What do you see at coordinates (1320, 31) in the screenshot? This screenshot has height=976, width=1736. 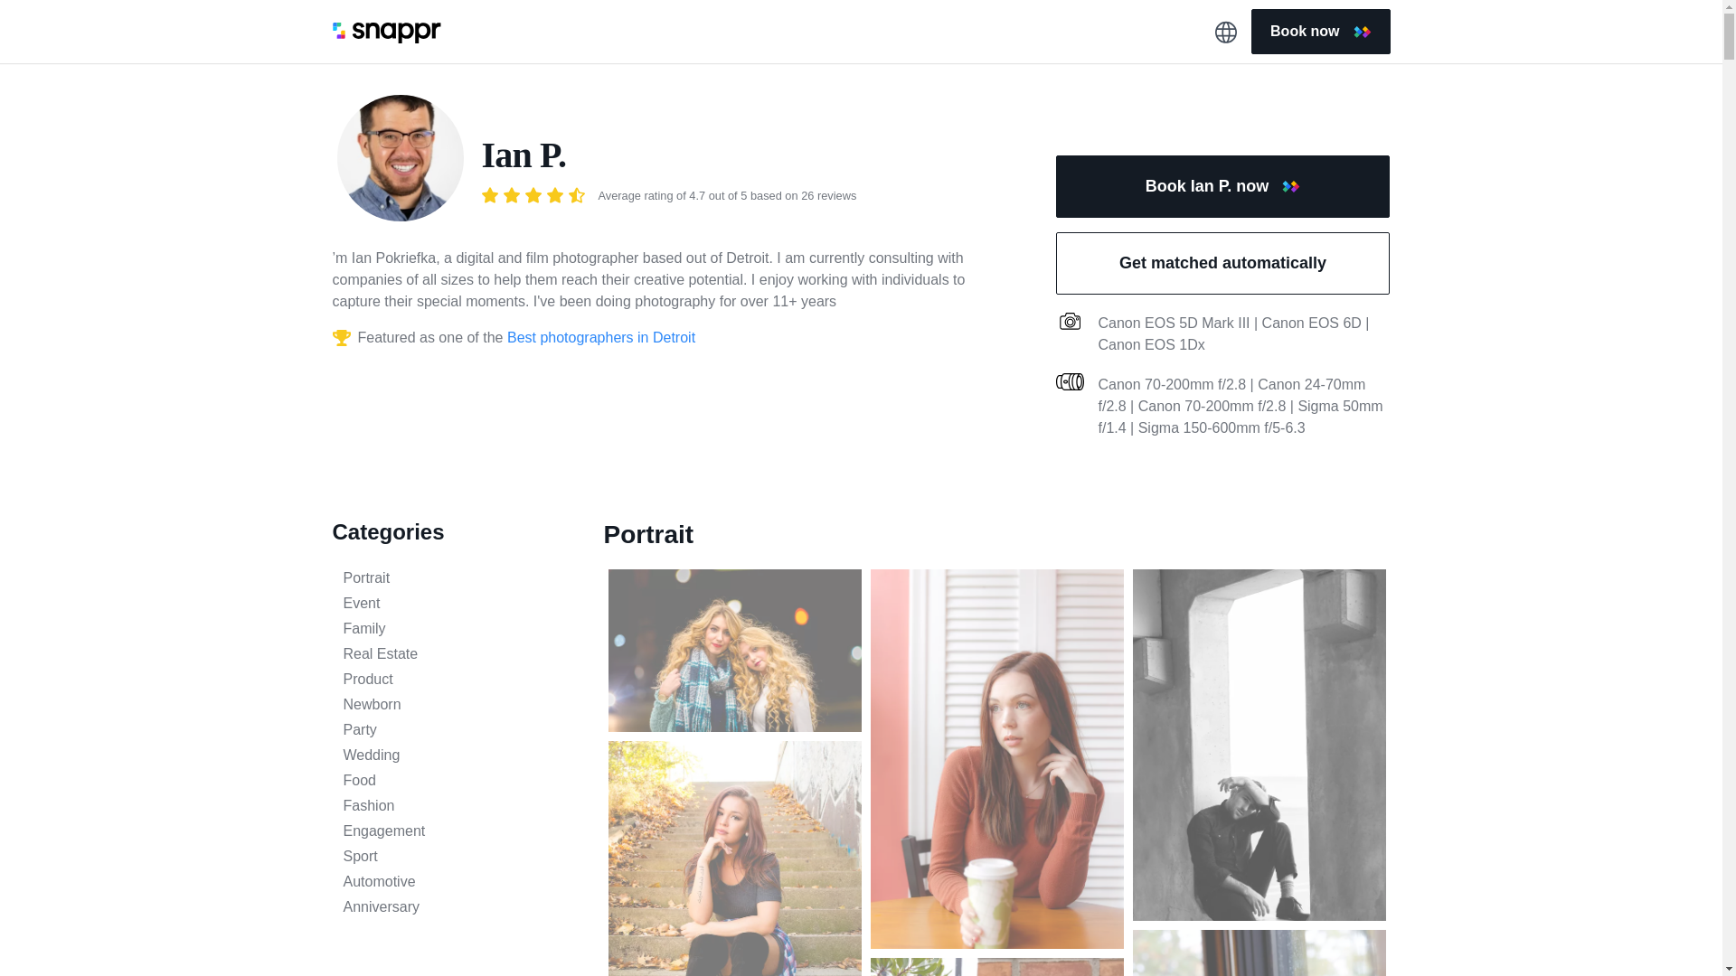 I see `Book now` at bounding box center [1320, 31].